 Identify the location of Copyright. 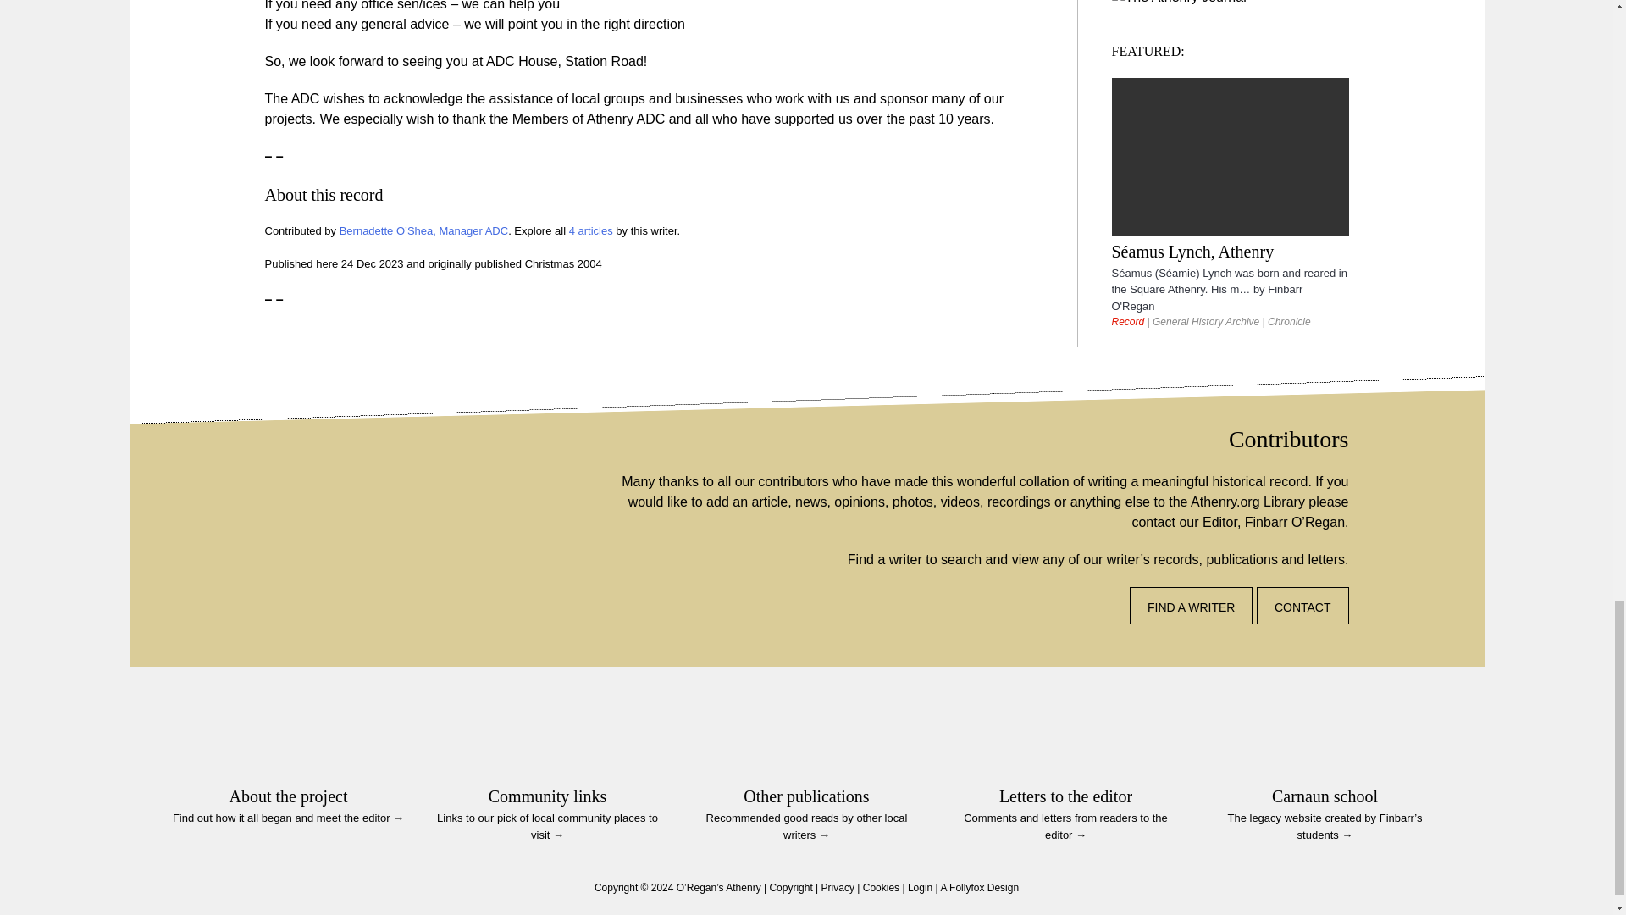
(790, 888).